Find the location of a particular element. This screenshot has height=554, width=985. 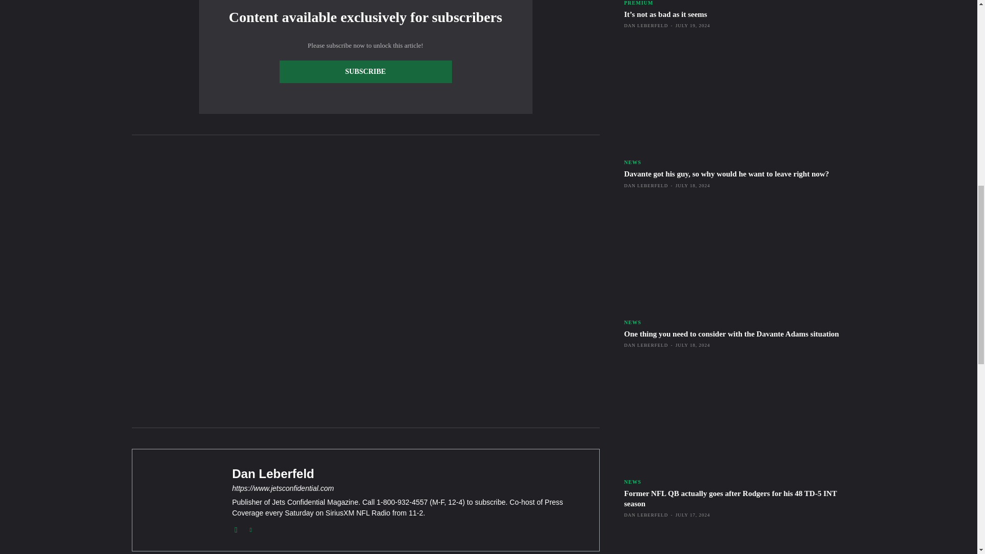

Dan Leberfeld is located at coordinates (407, 473).